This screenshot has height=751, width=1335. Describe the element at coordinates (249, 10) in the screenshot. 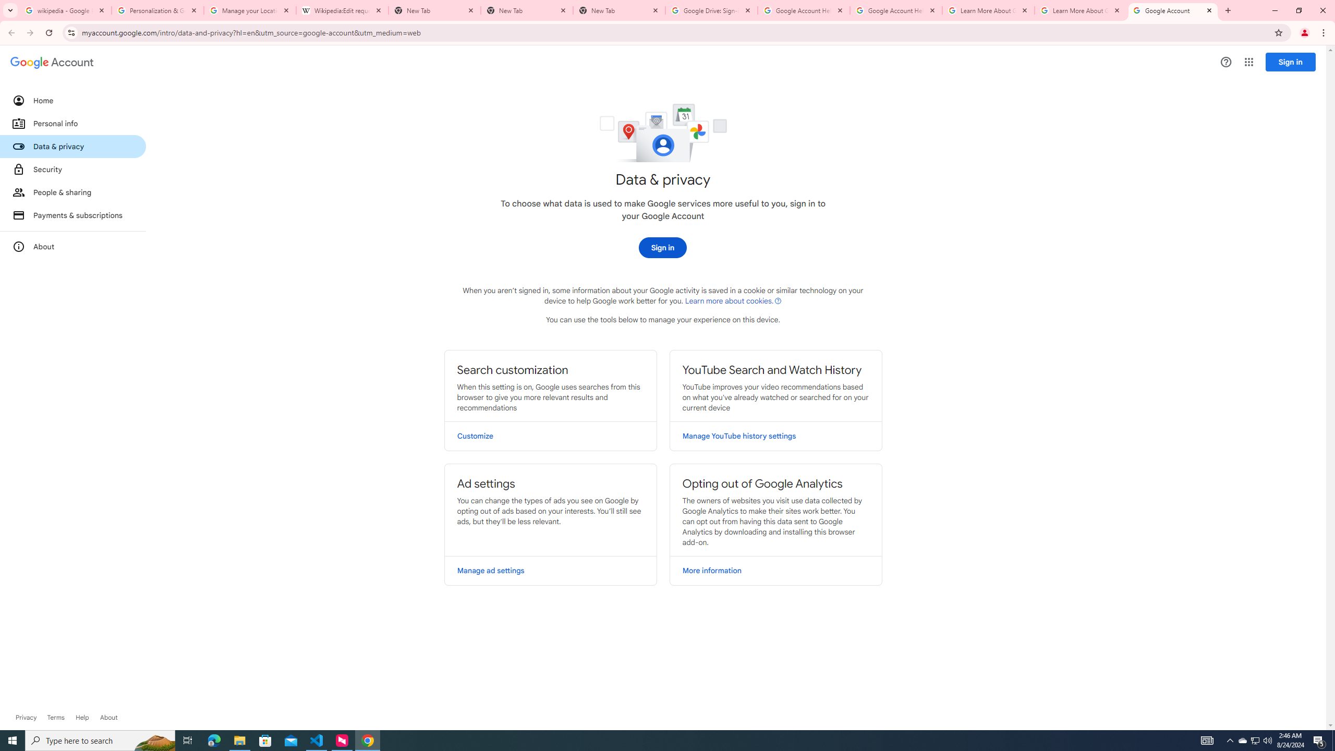

I see `Manage your Location History - Google Search Help` at that location.